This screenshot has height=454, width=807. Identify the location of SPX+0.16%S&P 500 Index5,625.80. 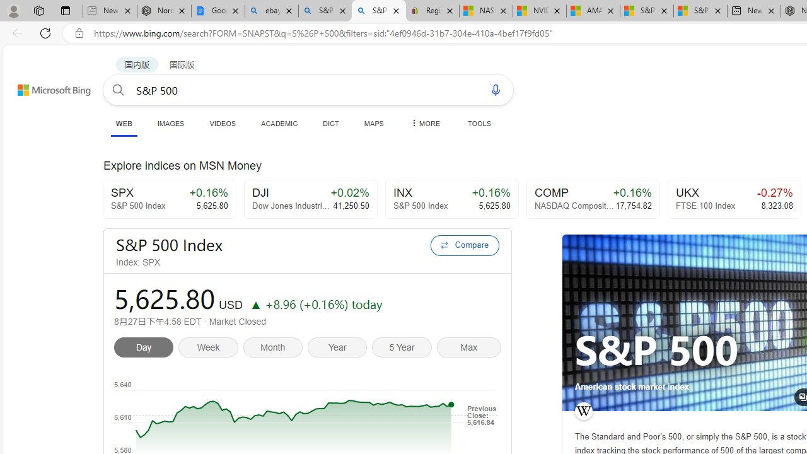
(169, 199).